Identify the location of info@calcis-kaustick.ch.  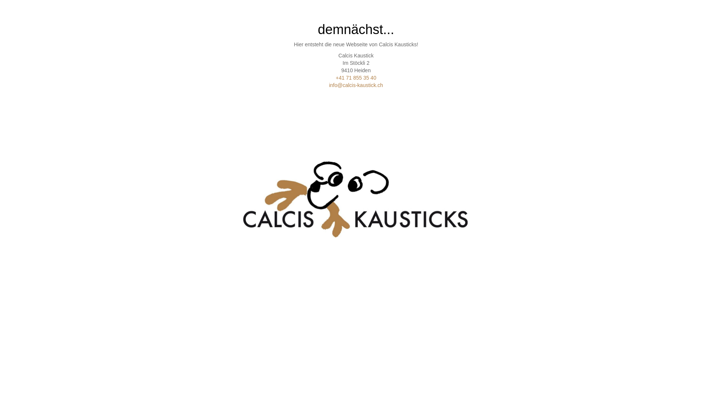
(356, 85).